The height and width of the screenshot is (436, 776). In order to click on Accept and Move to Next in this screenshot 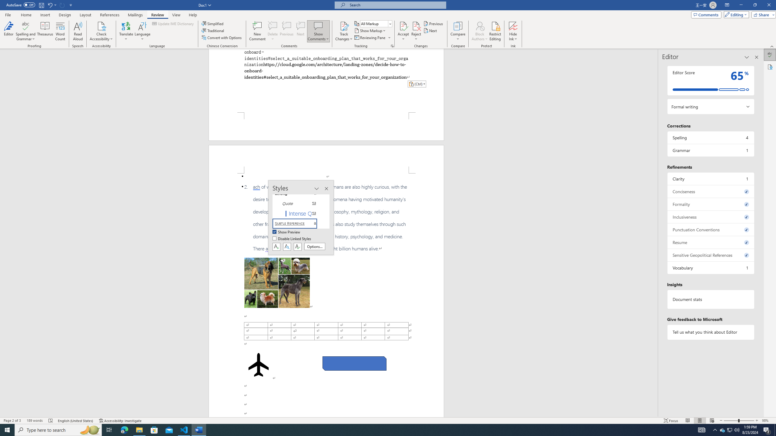, I will do `click(403, 26)`.